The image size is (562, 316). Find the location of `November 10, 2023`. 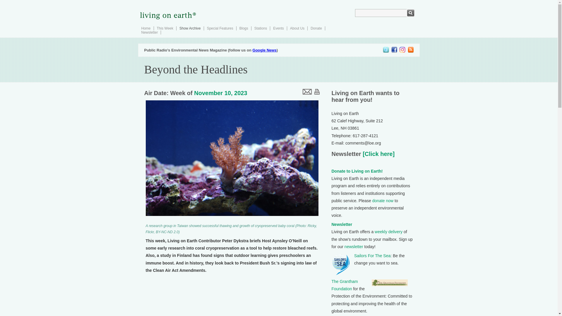

November 10, 2023 is located at coordinates (220, 93).